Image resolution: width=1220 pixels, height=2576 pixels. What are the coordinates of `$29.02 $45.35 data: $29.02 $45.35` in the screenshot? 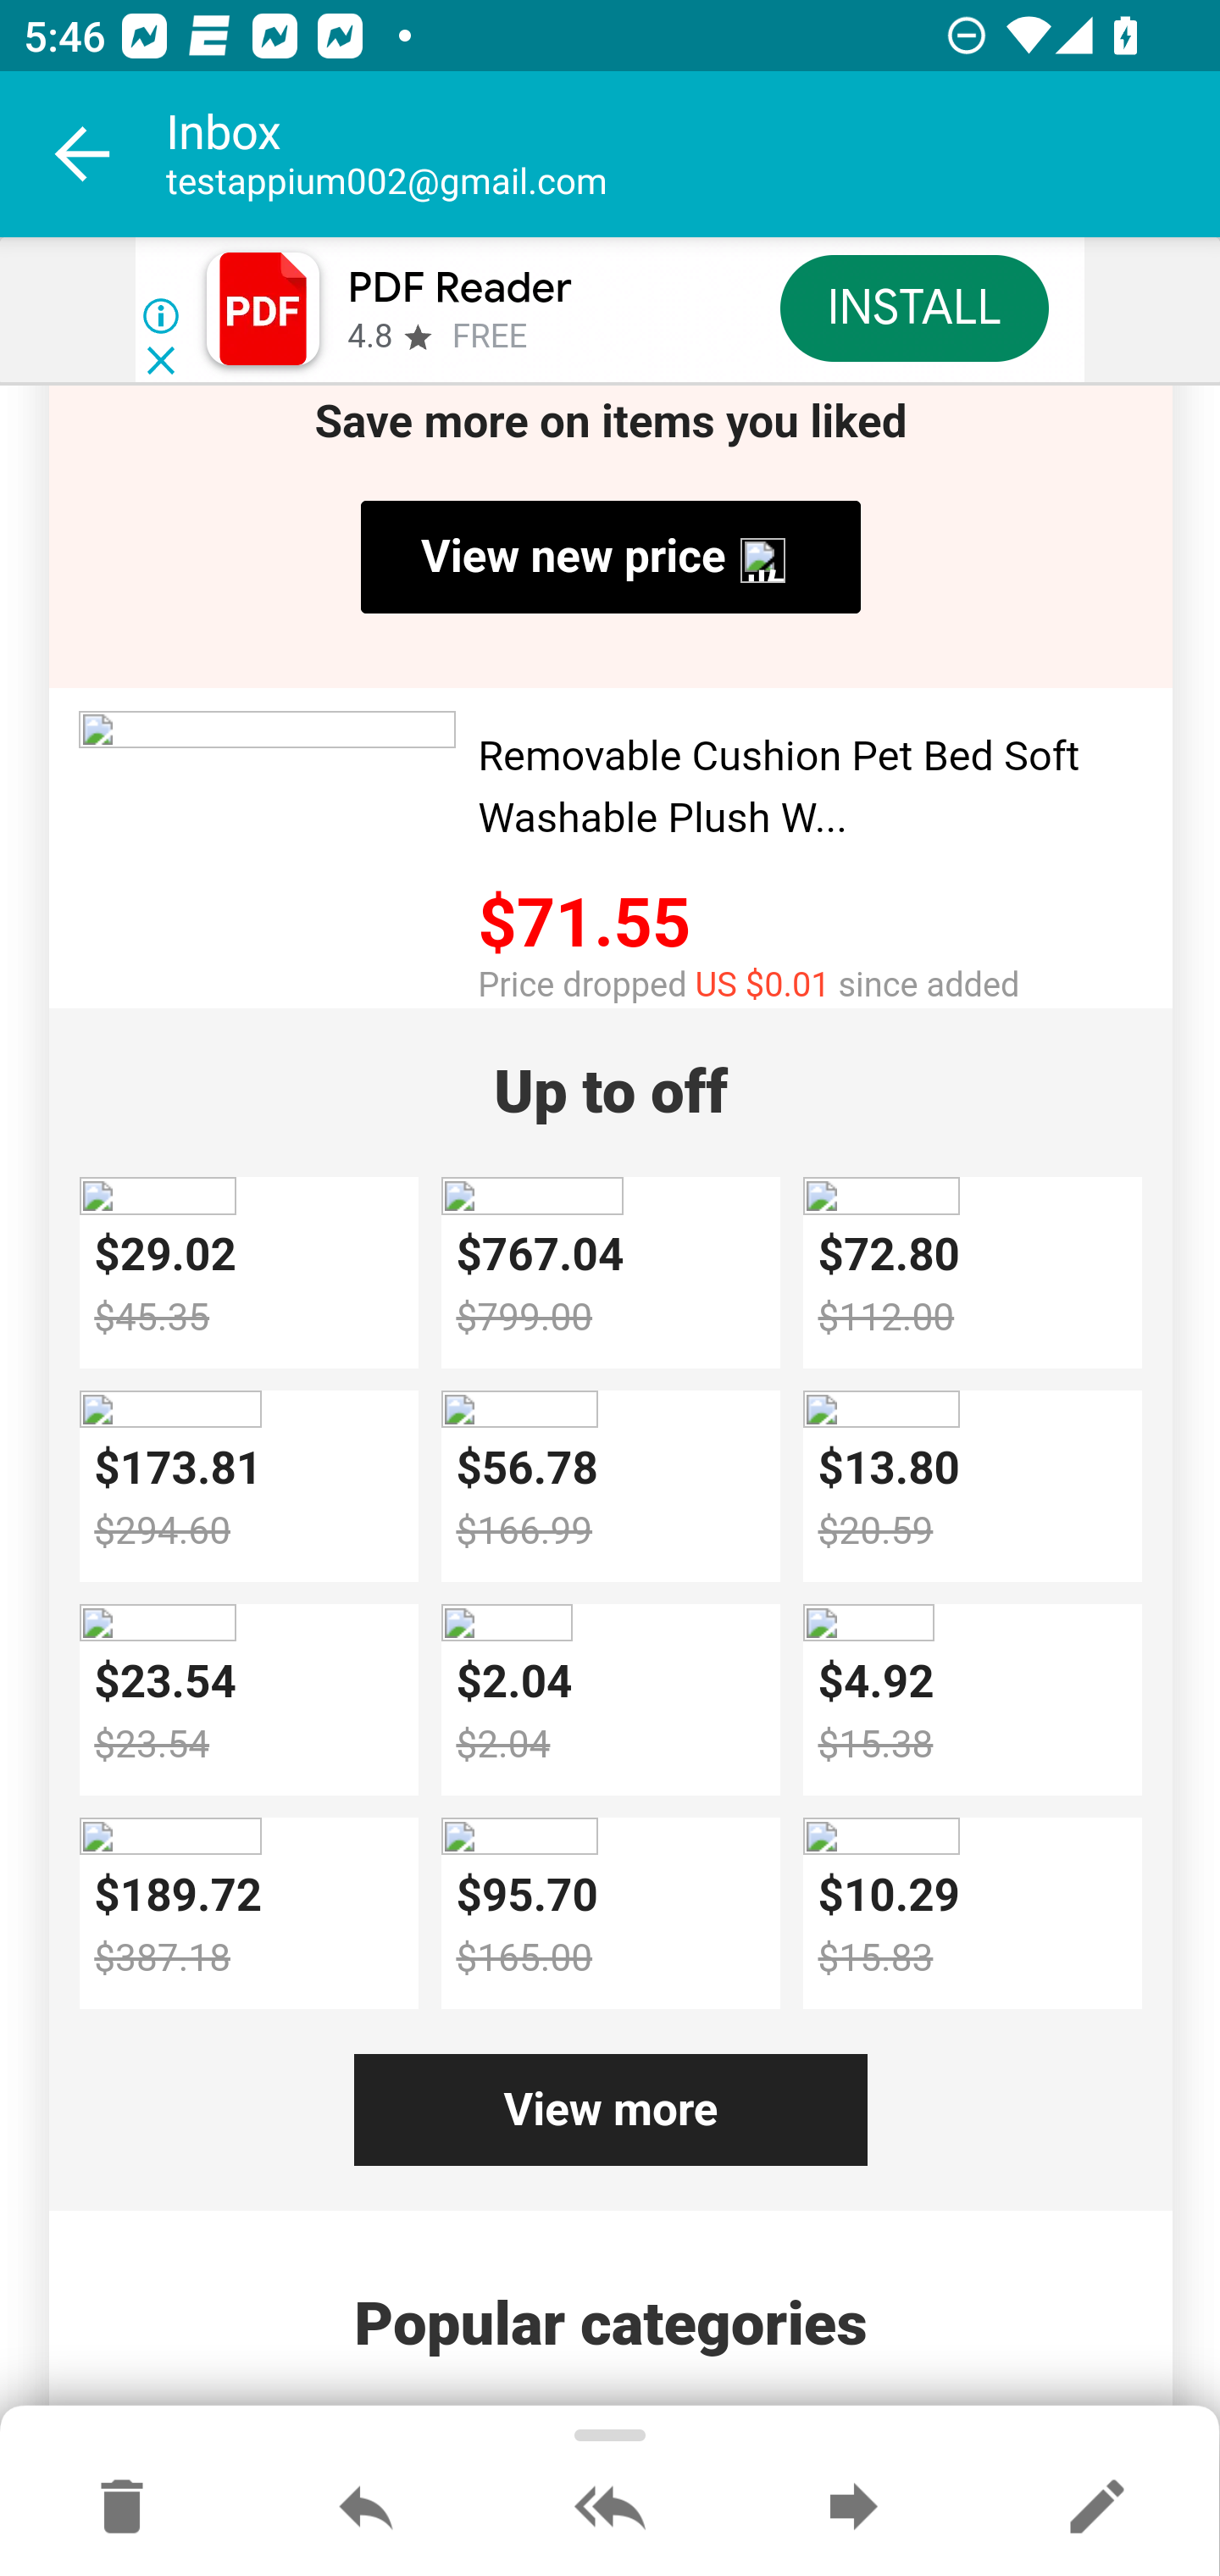 It's located at (248, 1274).